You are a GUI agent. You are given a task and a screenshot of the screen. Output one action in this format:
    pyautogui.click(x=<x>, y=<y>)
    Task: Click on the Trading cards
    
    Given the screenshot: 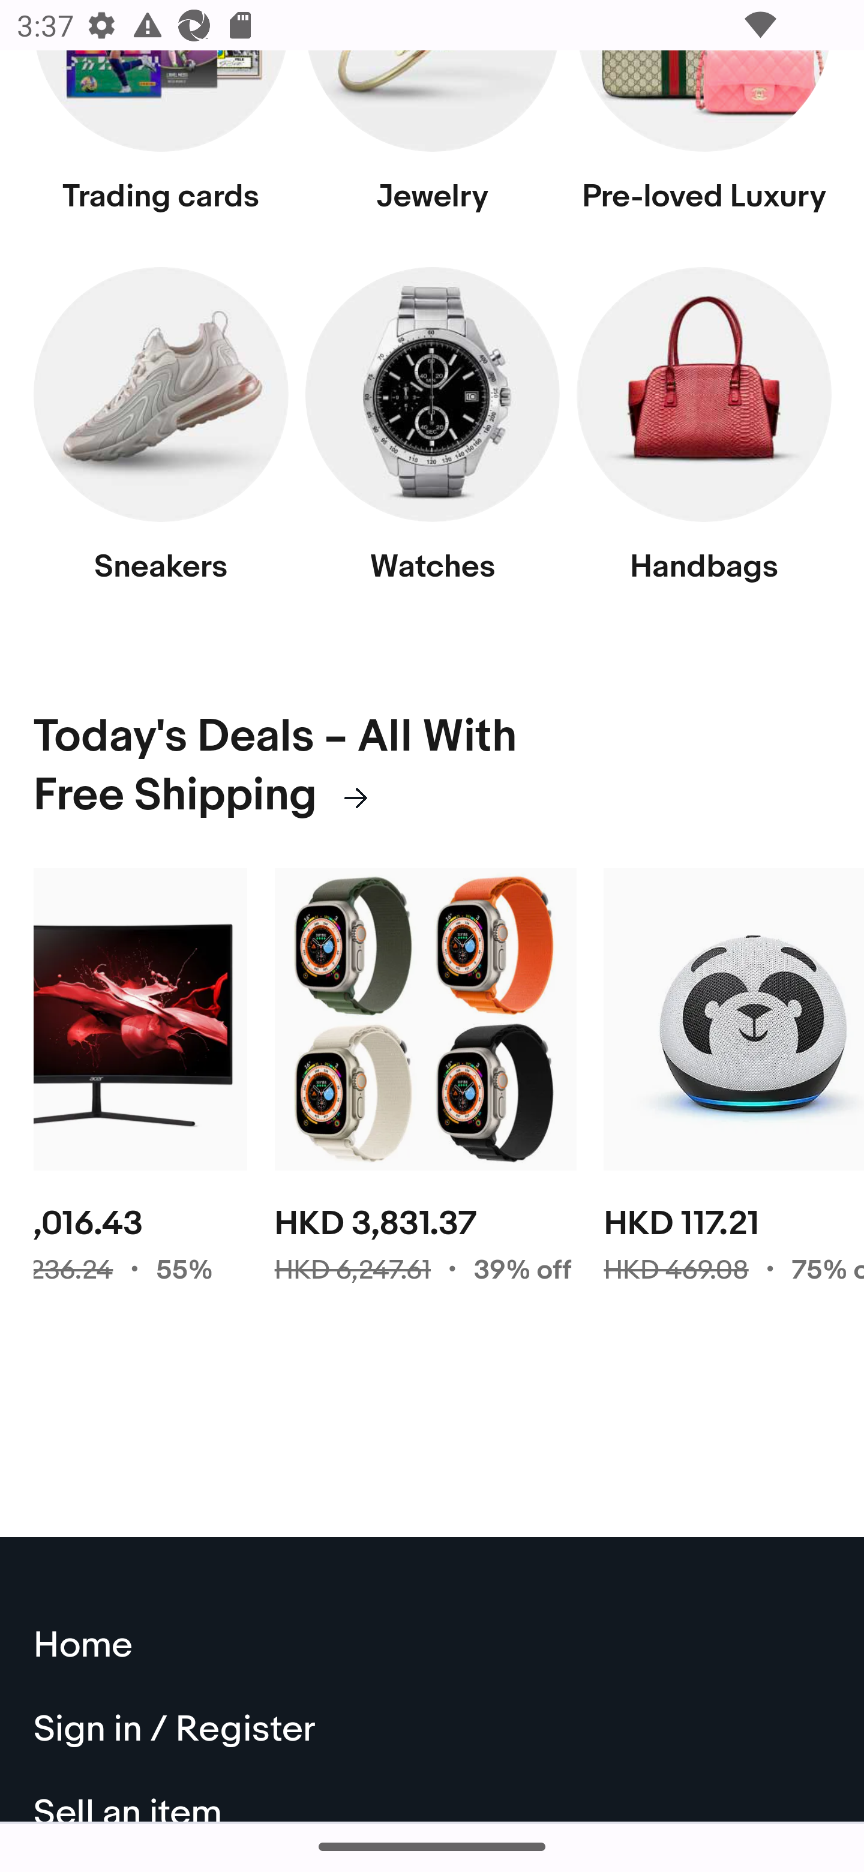 What is the action you would take?
    pyautogui.click(x=161, y=144)
    